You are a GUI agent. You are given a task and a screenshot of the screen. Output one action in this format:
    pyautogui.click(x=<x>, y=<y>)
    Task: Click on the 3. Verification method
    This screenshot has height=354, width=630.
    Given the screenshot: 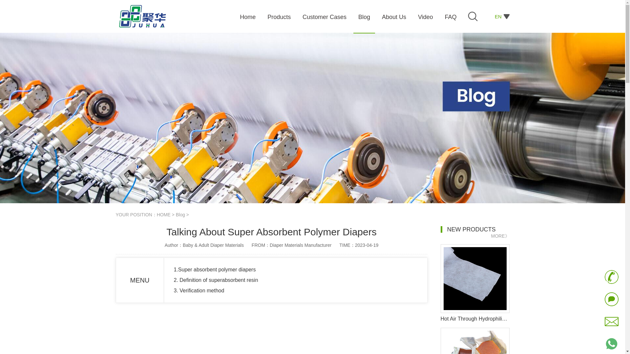 What is the action you would take?
    pyautogui.click(x=199, y=290)
    